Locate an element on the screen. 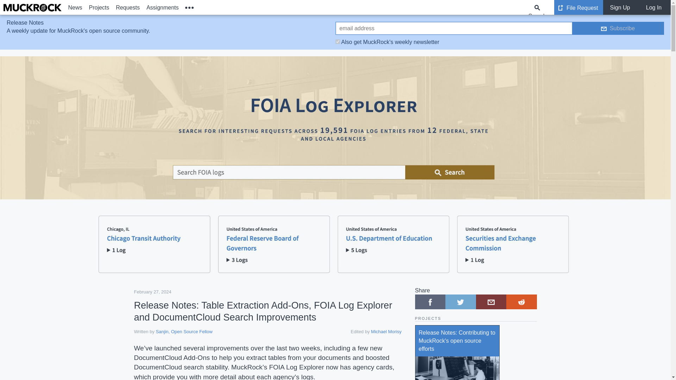 This screenshot has width=676, height=380. Email Icon resembling an envelope. Subscribe is located at coordinates (618, 28).